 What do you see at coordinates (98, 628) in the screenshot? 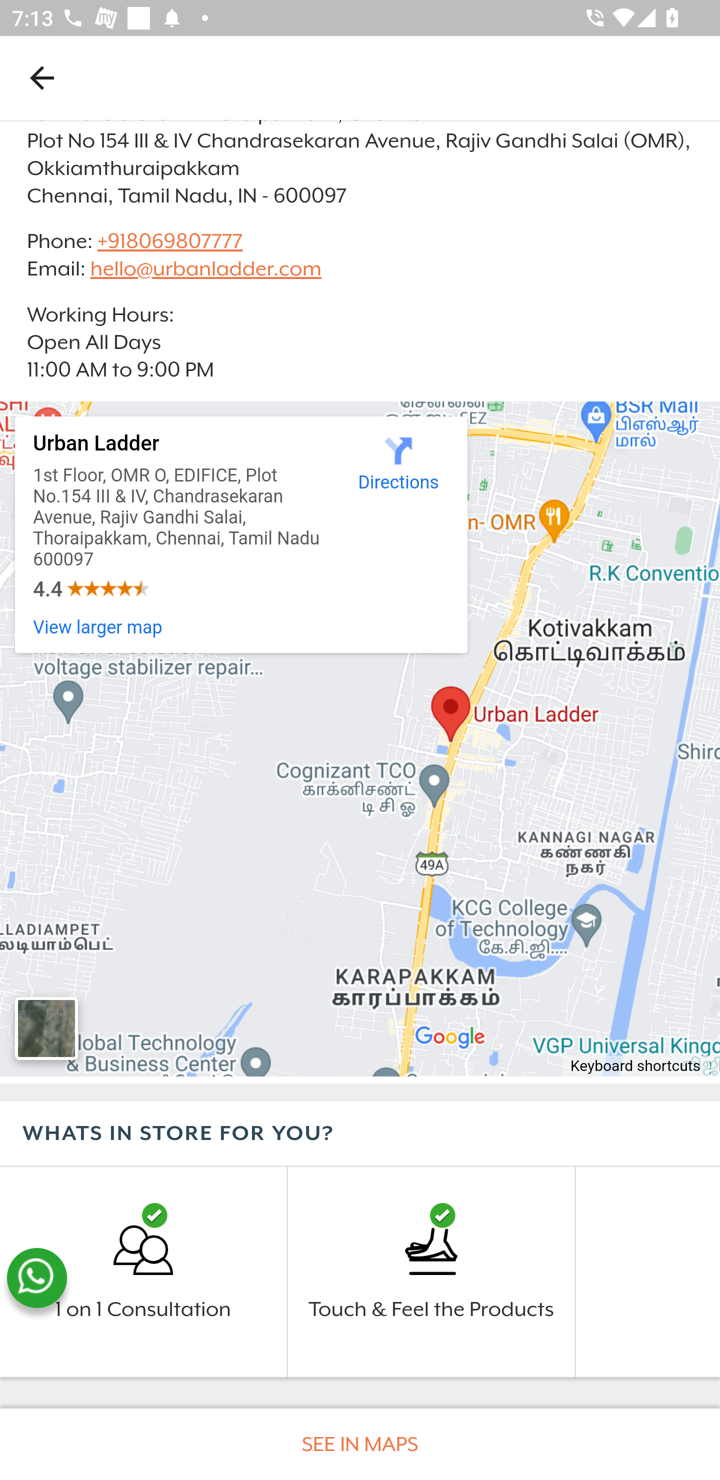
I see `View larger map` at bounding box center [98, 628].